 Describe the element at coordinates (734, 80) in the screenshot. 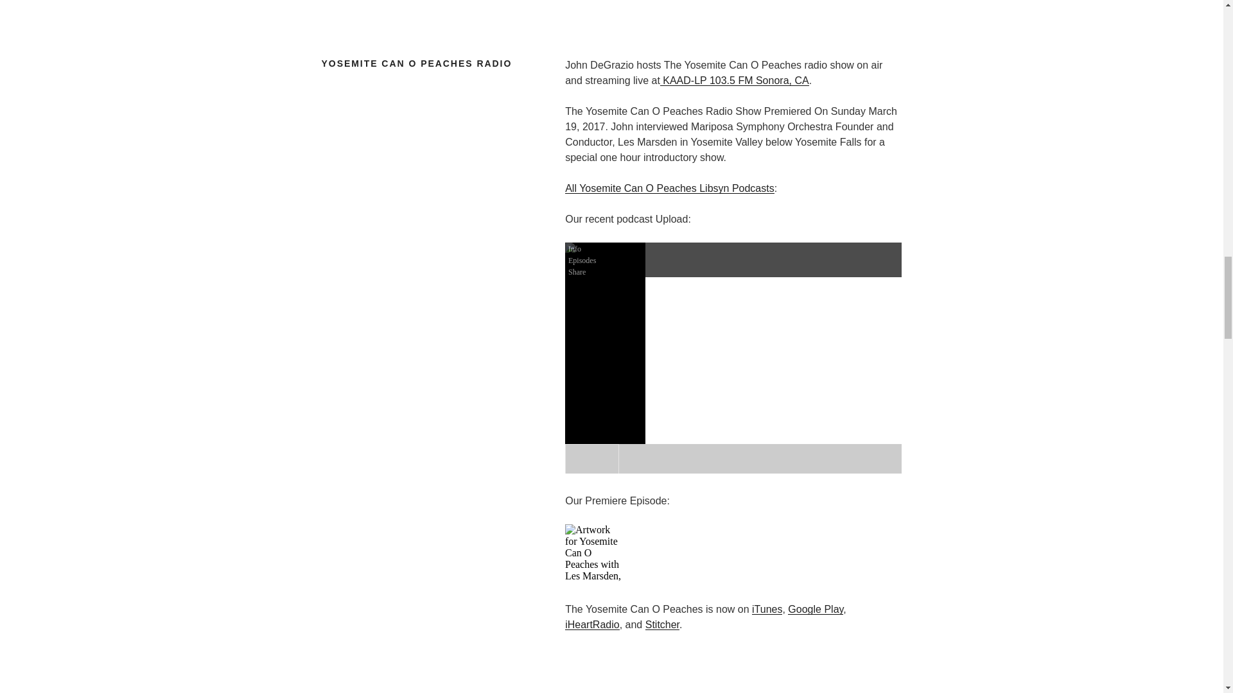

I see ` KAAD-LP 103.5 FM Sonora, CA` at that location.